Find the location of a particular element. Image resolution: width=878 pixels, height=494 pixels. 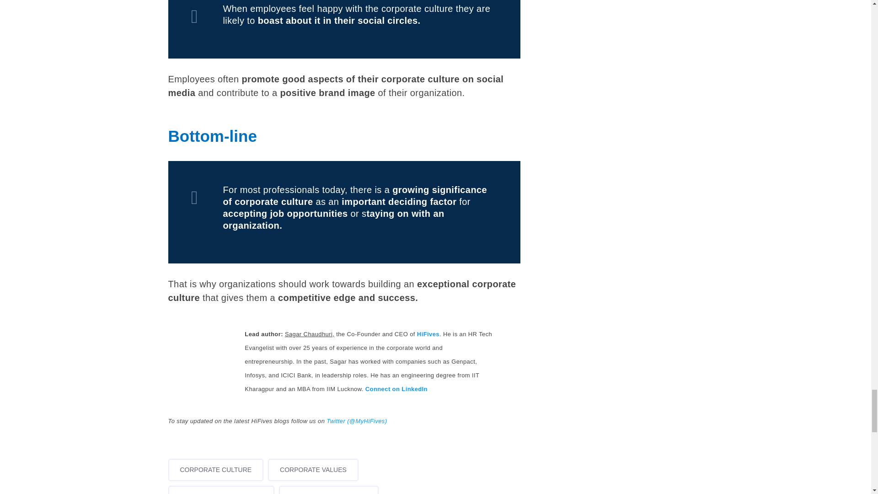

CORPORATE VALUES is located at coordinates (313, 470).